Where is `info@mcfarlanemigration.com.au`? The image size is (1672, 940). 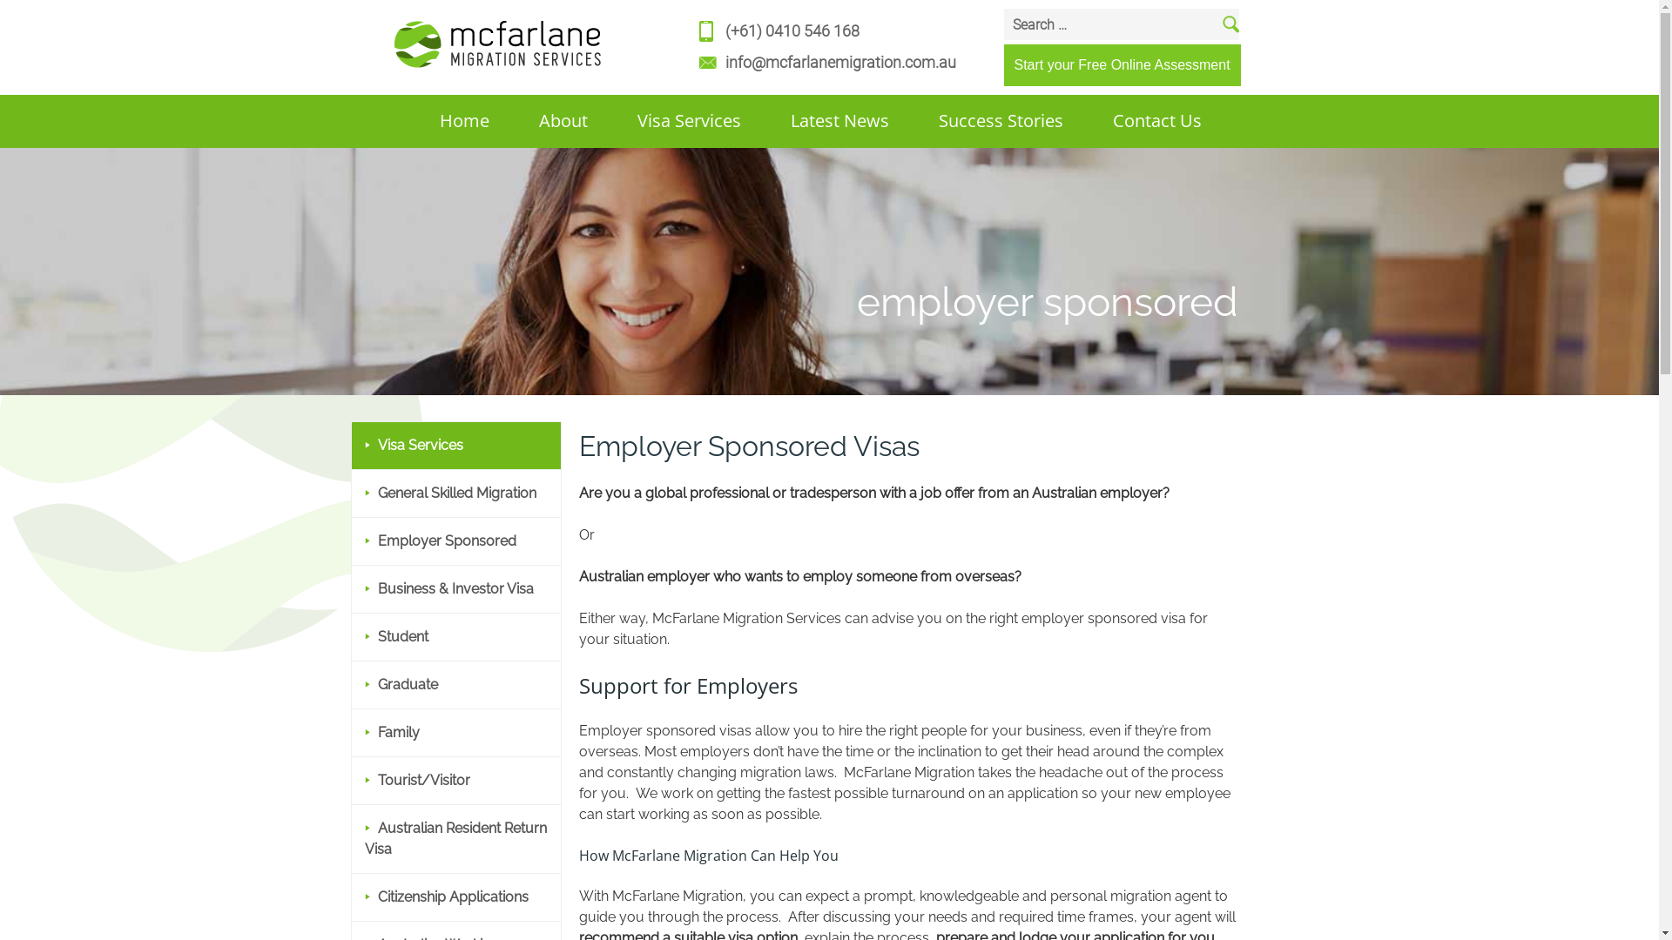
info@mcfarlanemigration.com.au is located at coordinates (839, 63).